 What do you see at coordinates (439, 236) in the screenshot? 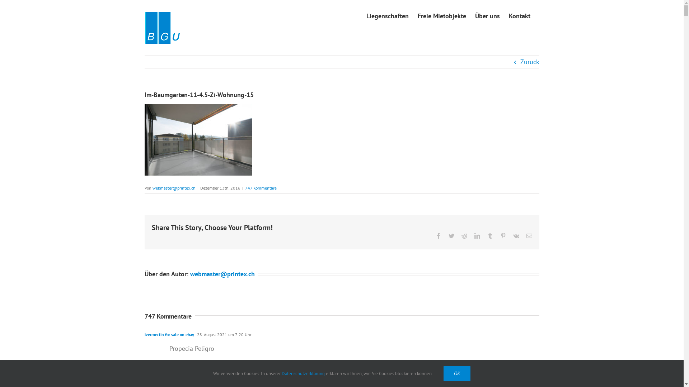
I see `Facebook` at bounding box center [439, 236].